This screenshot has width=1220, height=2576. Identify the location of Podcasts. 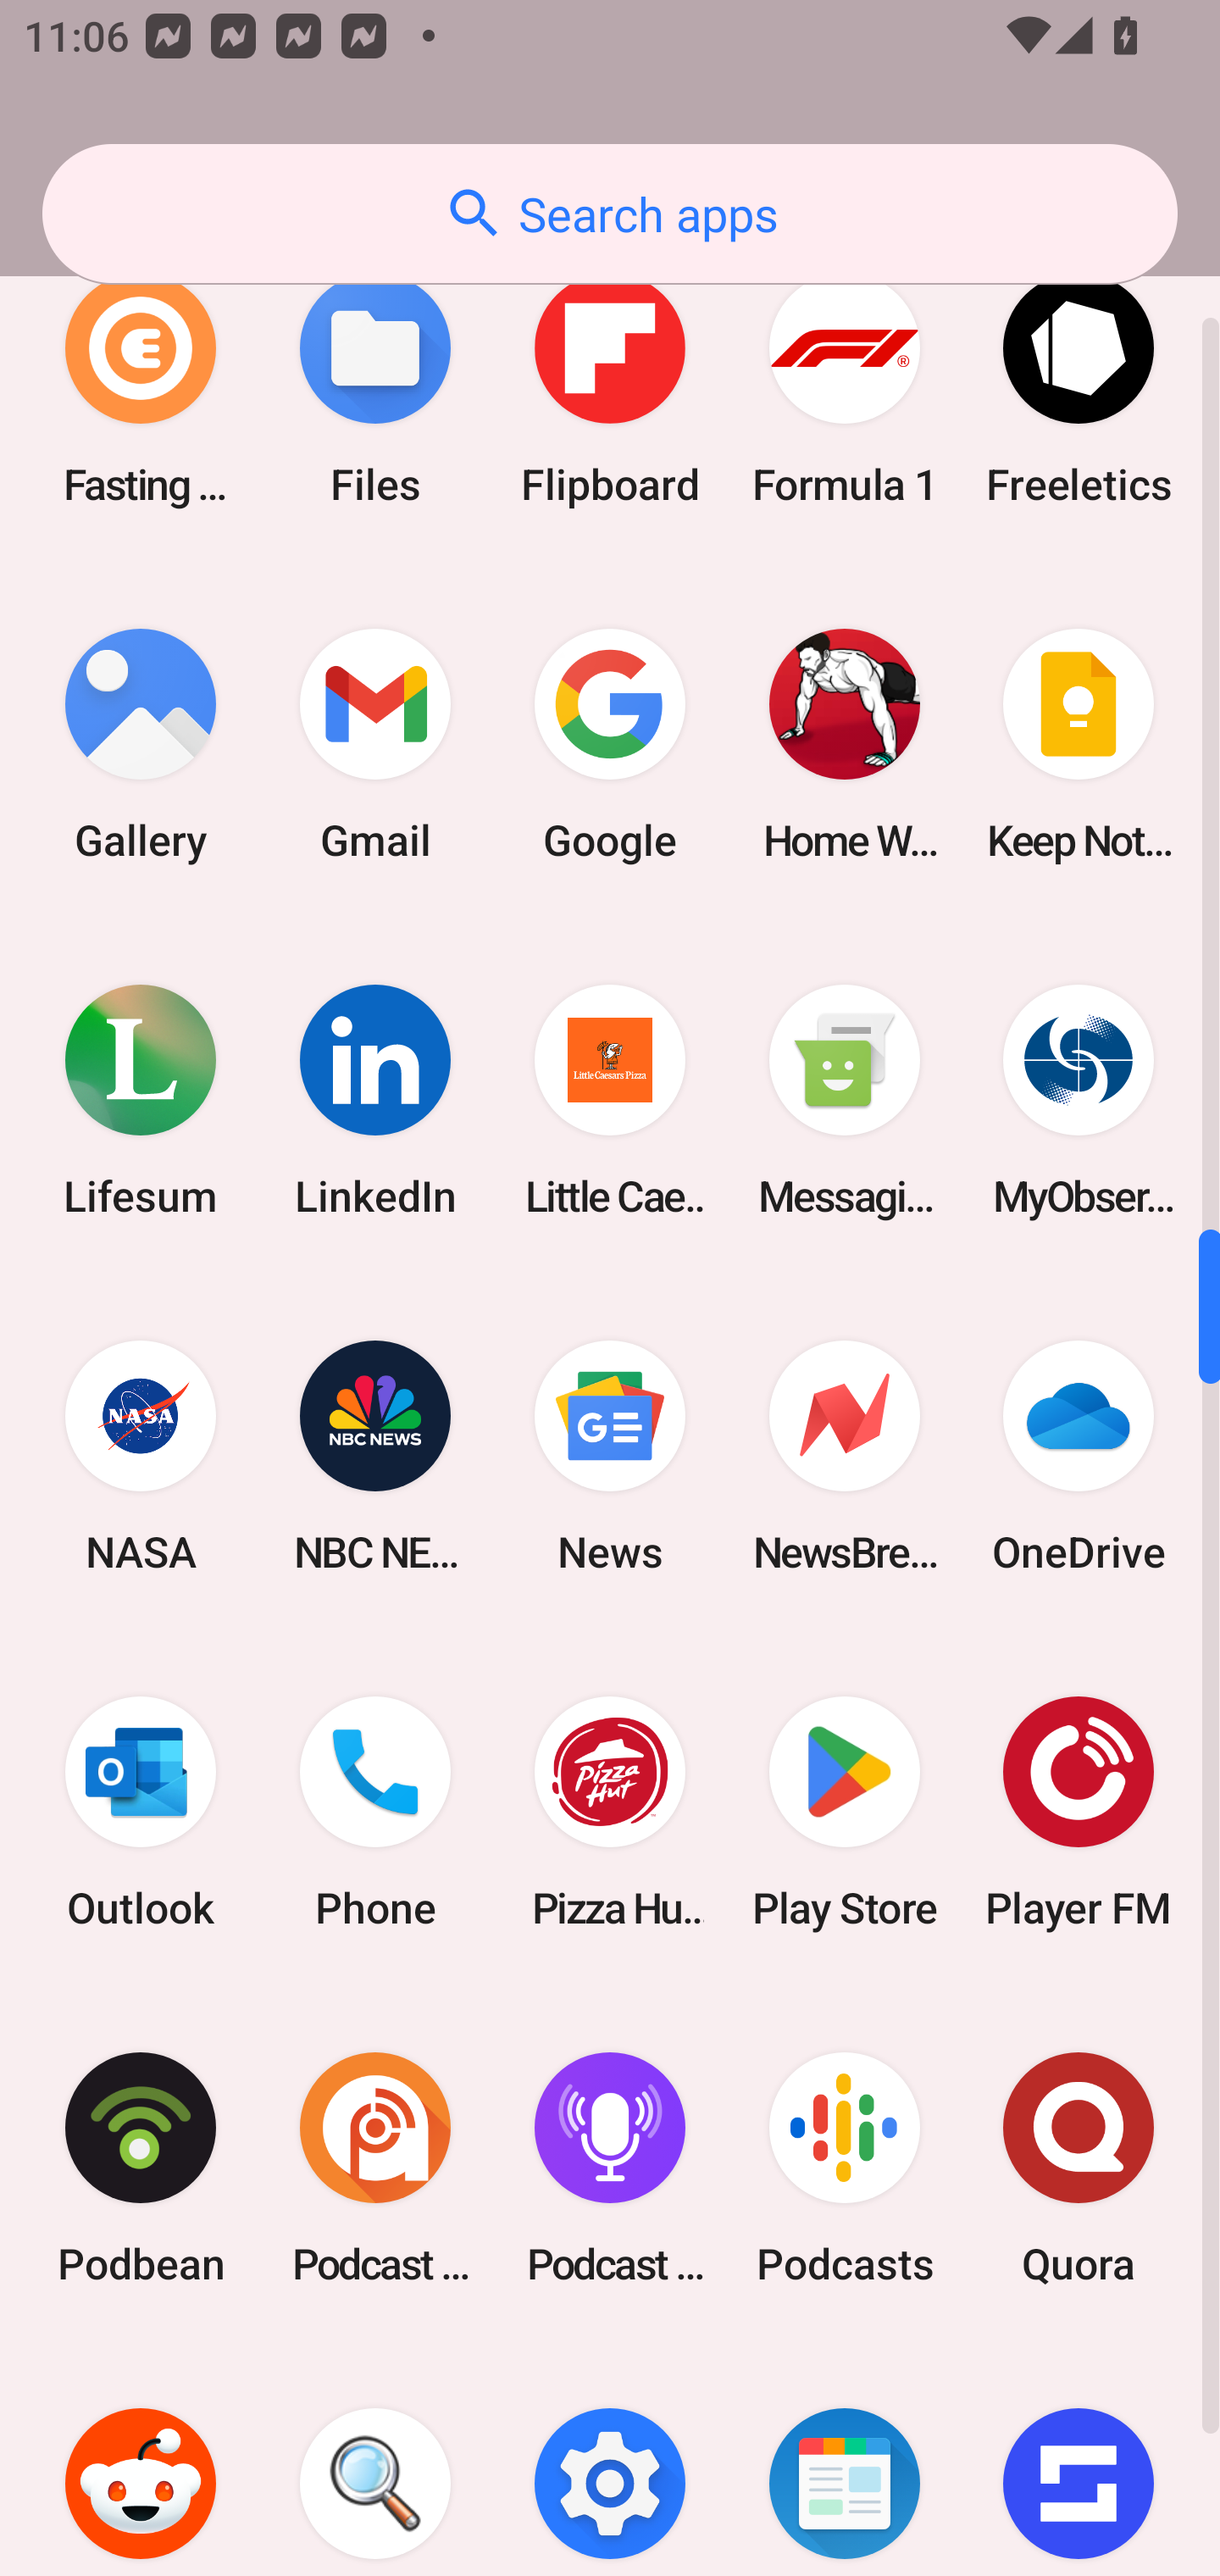
(844, 2168).